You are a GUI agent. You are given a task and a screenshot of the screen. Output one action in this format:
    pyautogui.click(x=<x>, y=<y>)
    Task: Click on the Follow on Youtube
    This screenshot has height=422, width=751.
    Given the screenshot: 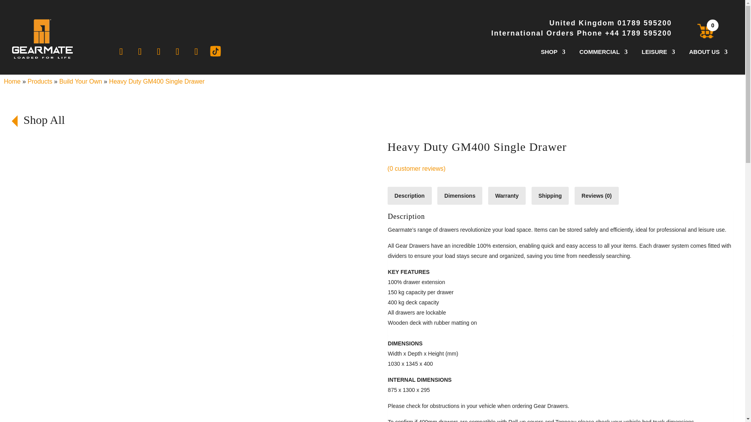 What is the action you would take?
    pyautogui.click(x=178, y=52)
    